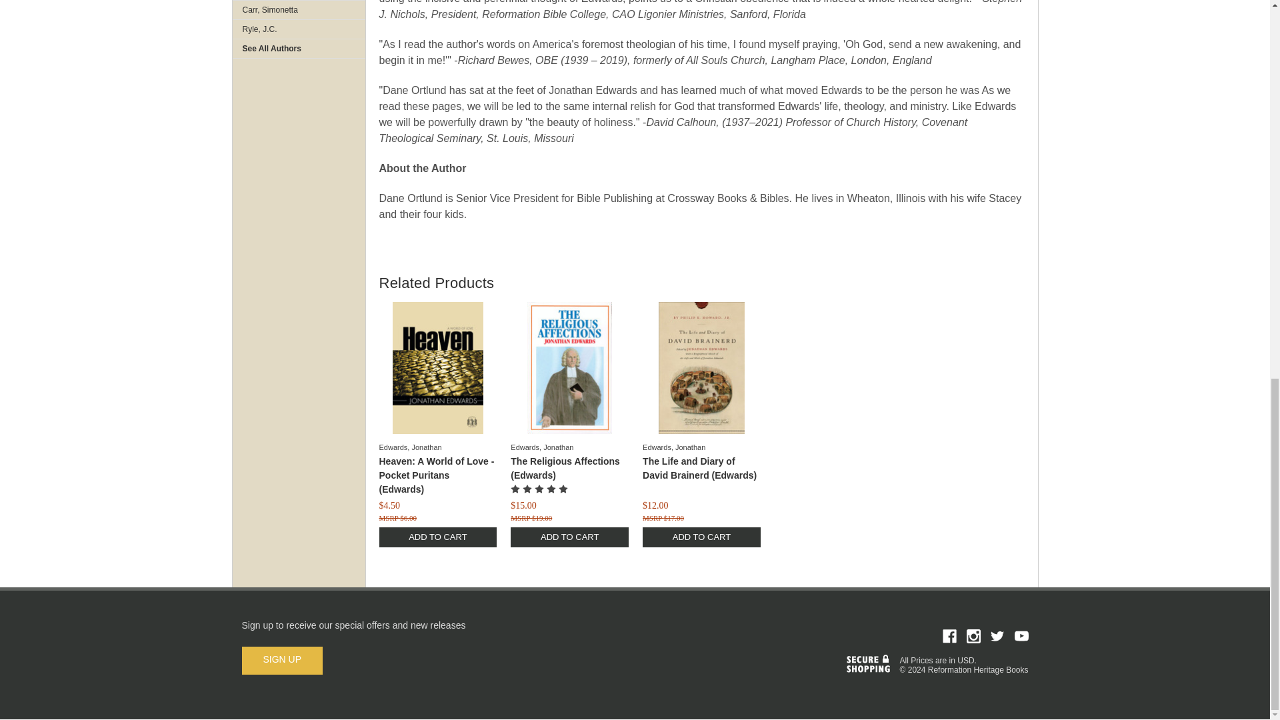 The width and height of the screenshot is (1280, 720). I want to click on facebook, so click(949, 636).